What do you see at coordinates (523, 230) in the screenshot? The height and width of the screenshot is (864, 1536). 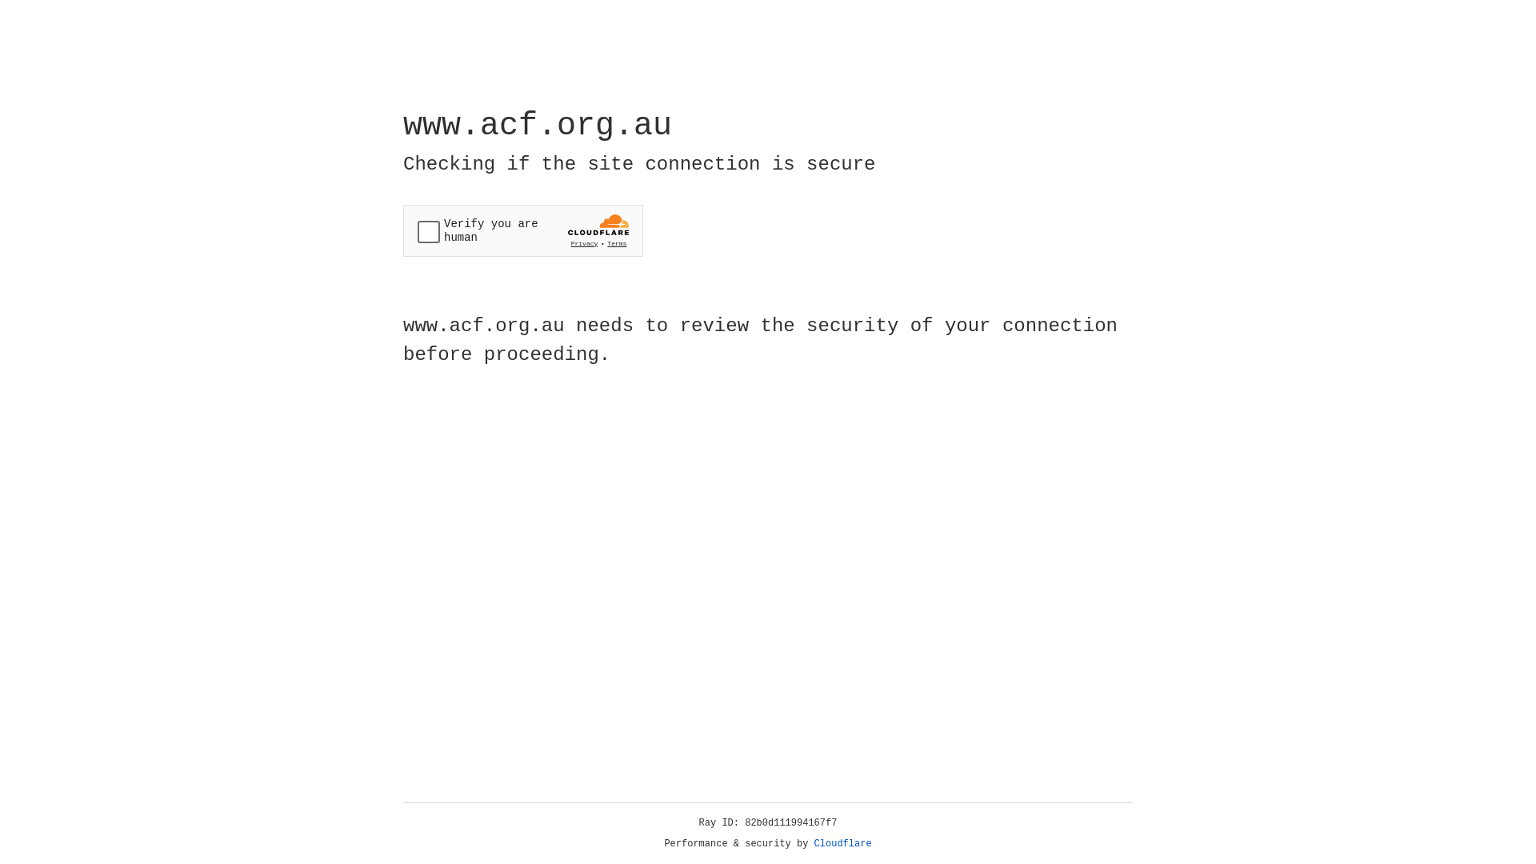 I see `Widget containing a Cloudflare security challenge` at bounding box center [523, 230].